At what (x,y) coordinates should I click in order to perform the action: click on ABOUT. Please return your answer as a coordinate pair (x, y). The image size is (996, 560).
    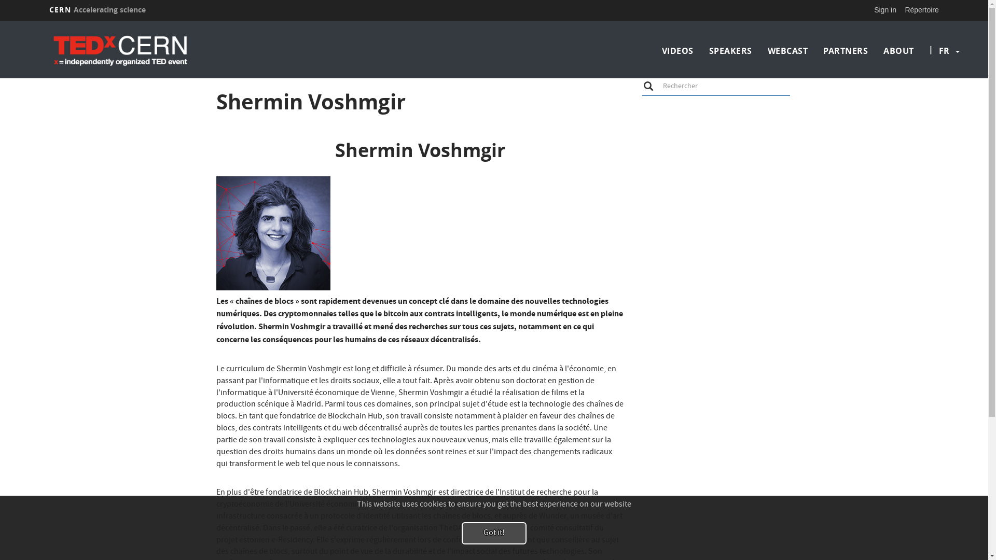
    Looking at the image, I should click on (898, 51).